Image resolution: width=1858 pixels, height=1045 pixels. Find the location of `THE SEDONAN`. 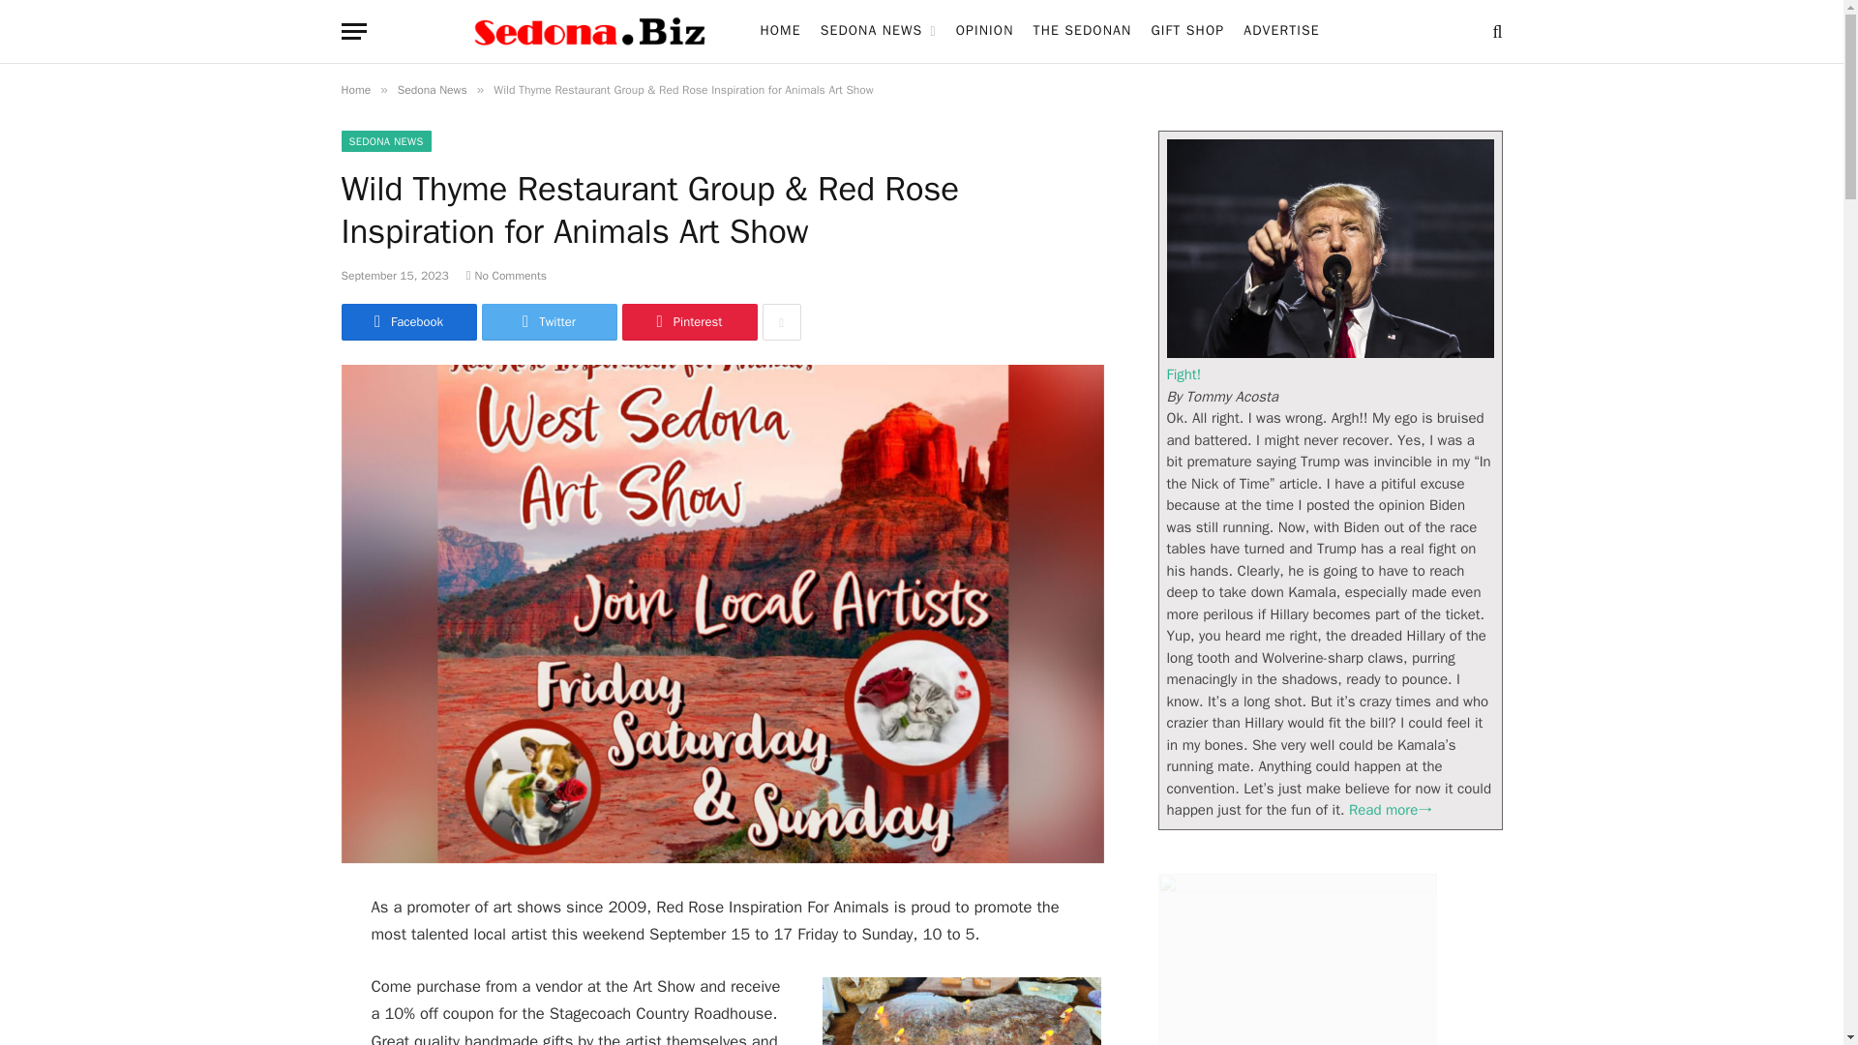

THE SEDONAN is located at coordinates (1082, 31).